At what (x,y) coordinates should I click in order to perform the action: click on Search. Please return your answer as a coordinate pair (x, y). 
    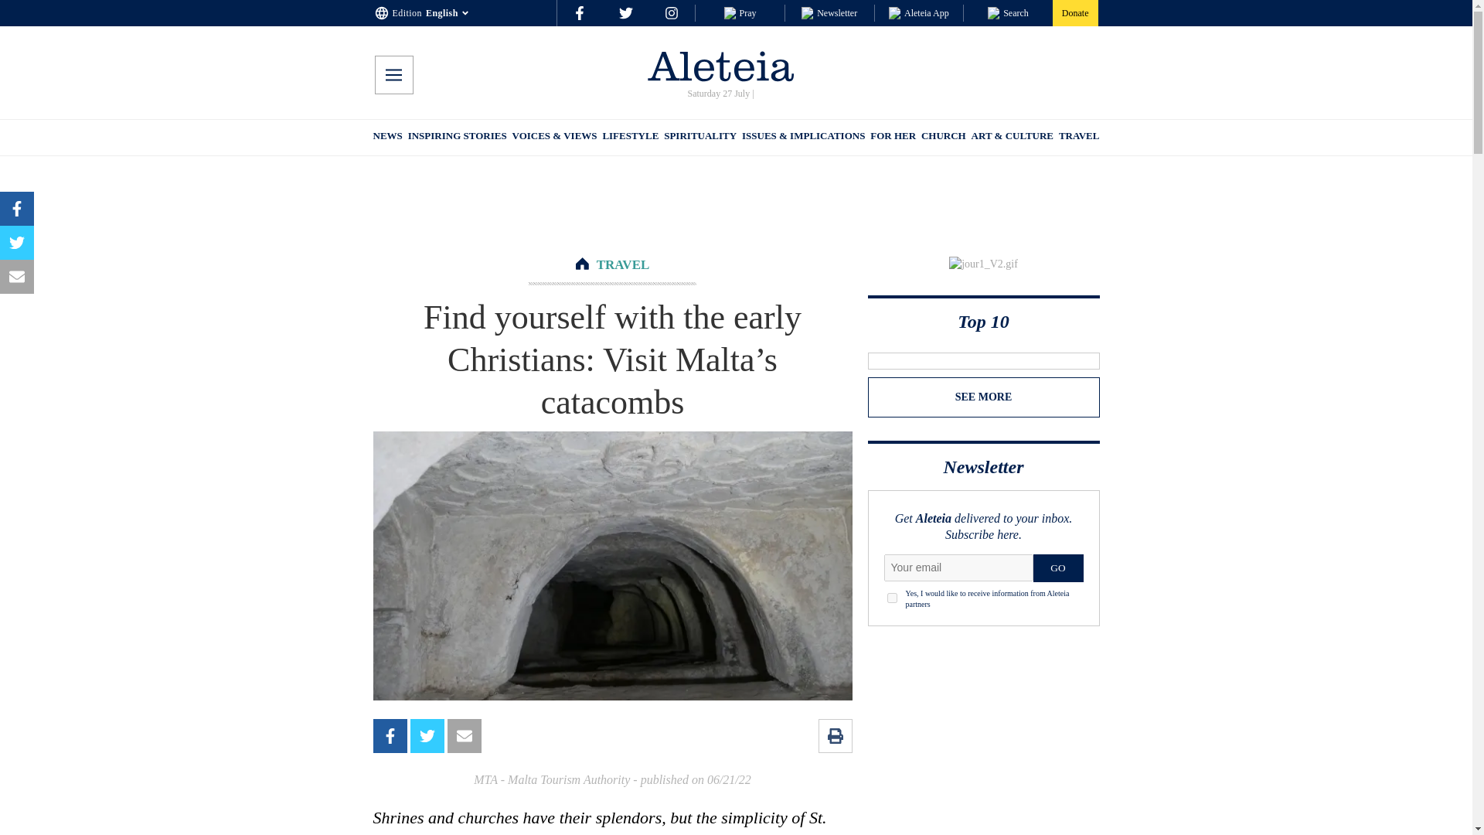
    Looking at the image, I should click on (1008, 12).